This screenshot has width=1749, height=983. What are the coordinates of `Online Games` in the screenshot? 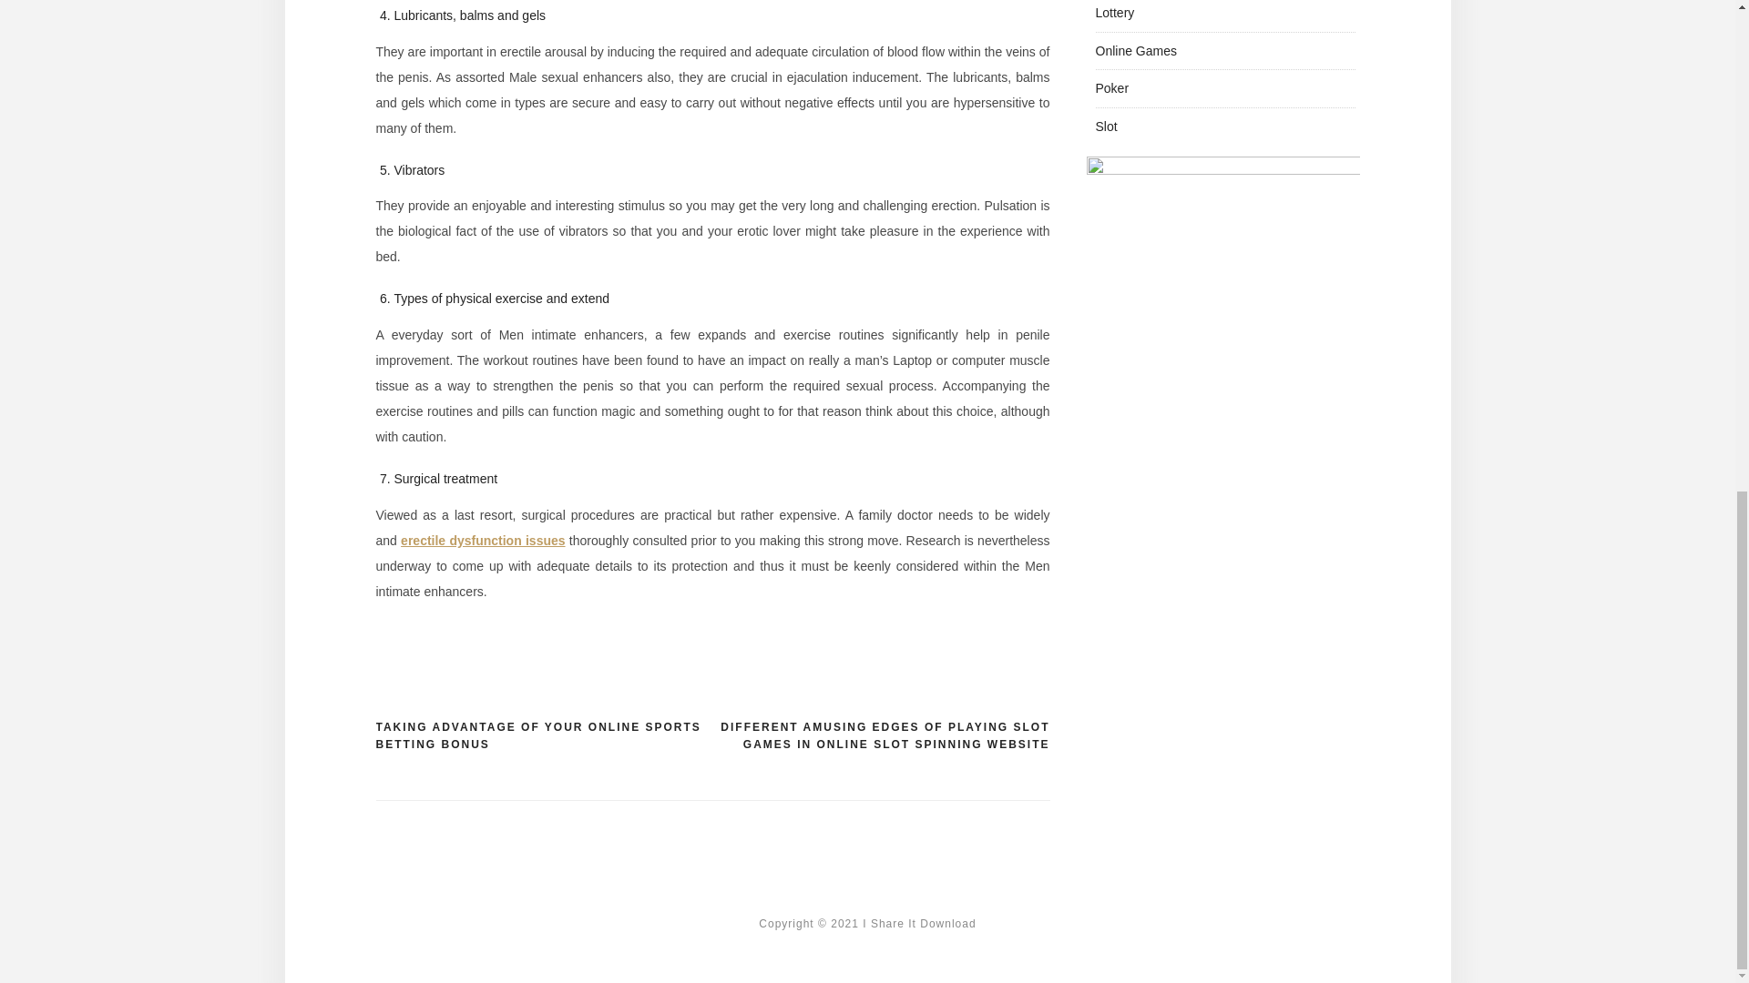 It's located at (1135, 49).